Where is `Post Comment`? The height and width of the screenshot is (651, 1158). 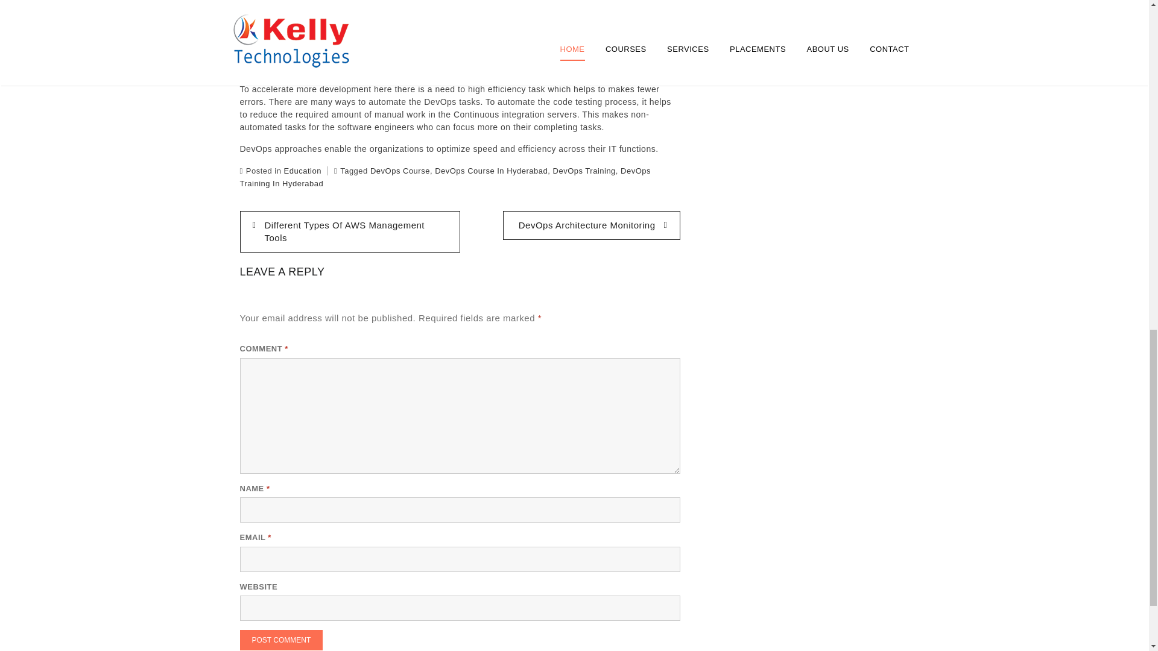
Post Comment is located at coordinates (281, 640).